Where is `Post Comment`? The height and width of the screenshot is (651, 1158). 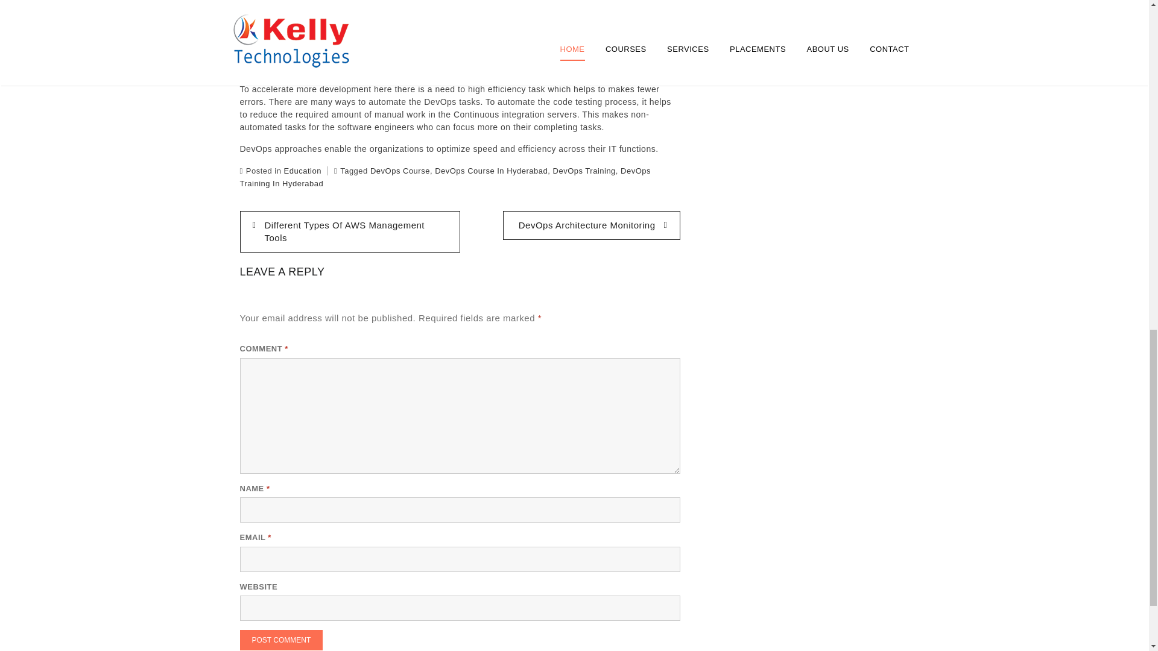
Post Comment is located at coordinates (281, 640).